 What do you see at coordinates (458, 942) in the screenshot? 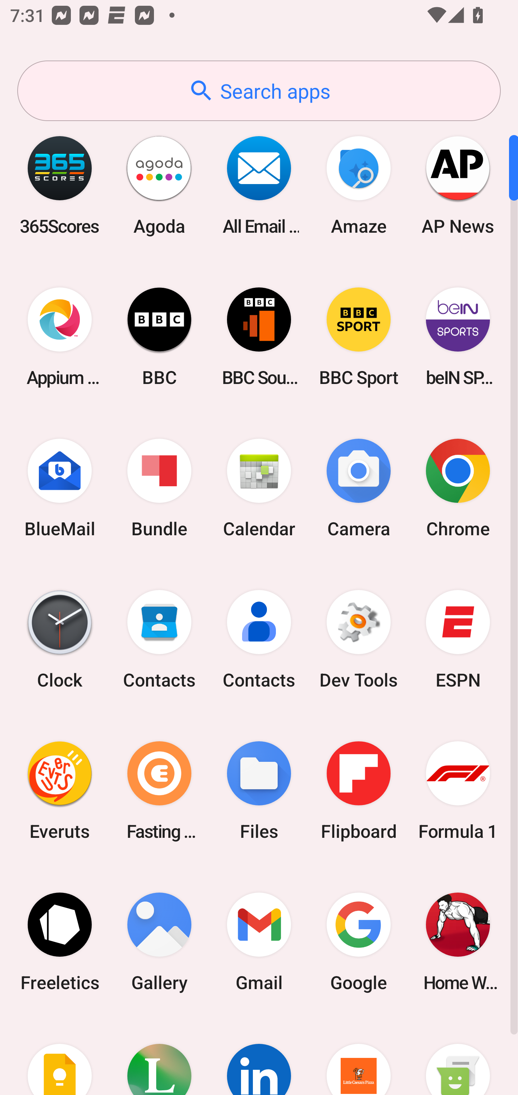
I see `Home Workout` at bounding box center [458, 942].